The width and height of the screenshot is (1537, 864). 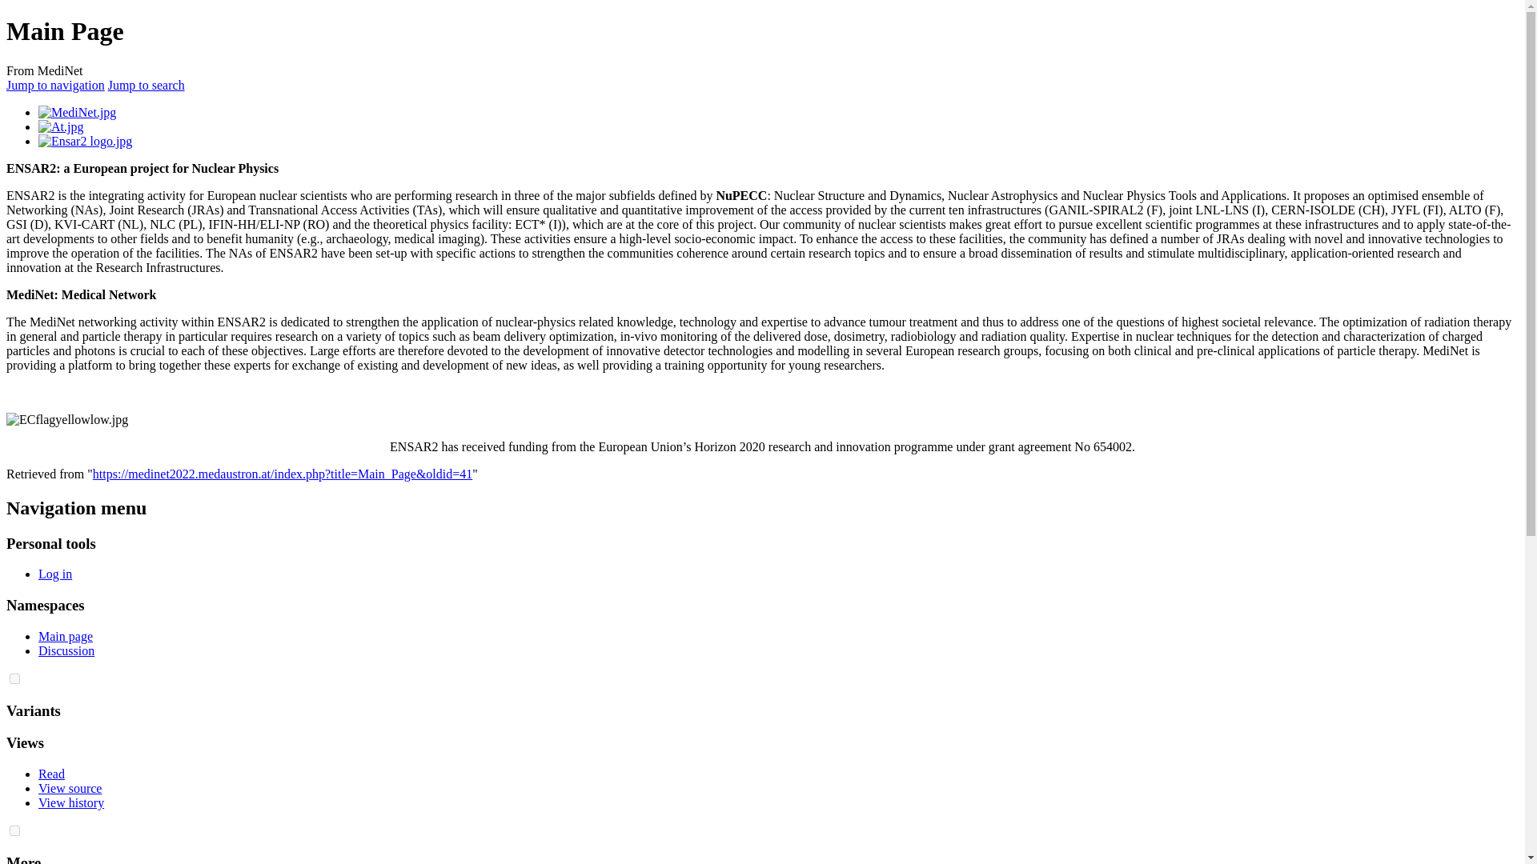 I want to click on Log in, so click(x=55, y=573).